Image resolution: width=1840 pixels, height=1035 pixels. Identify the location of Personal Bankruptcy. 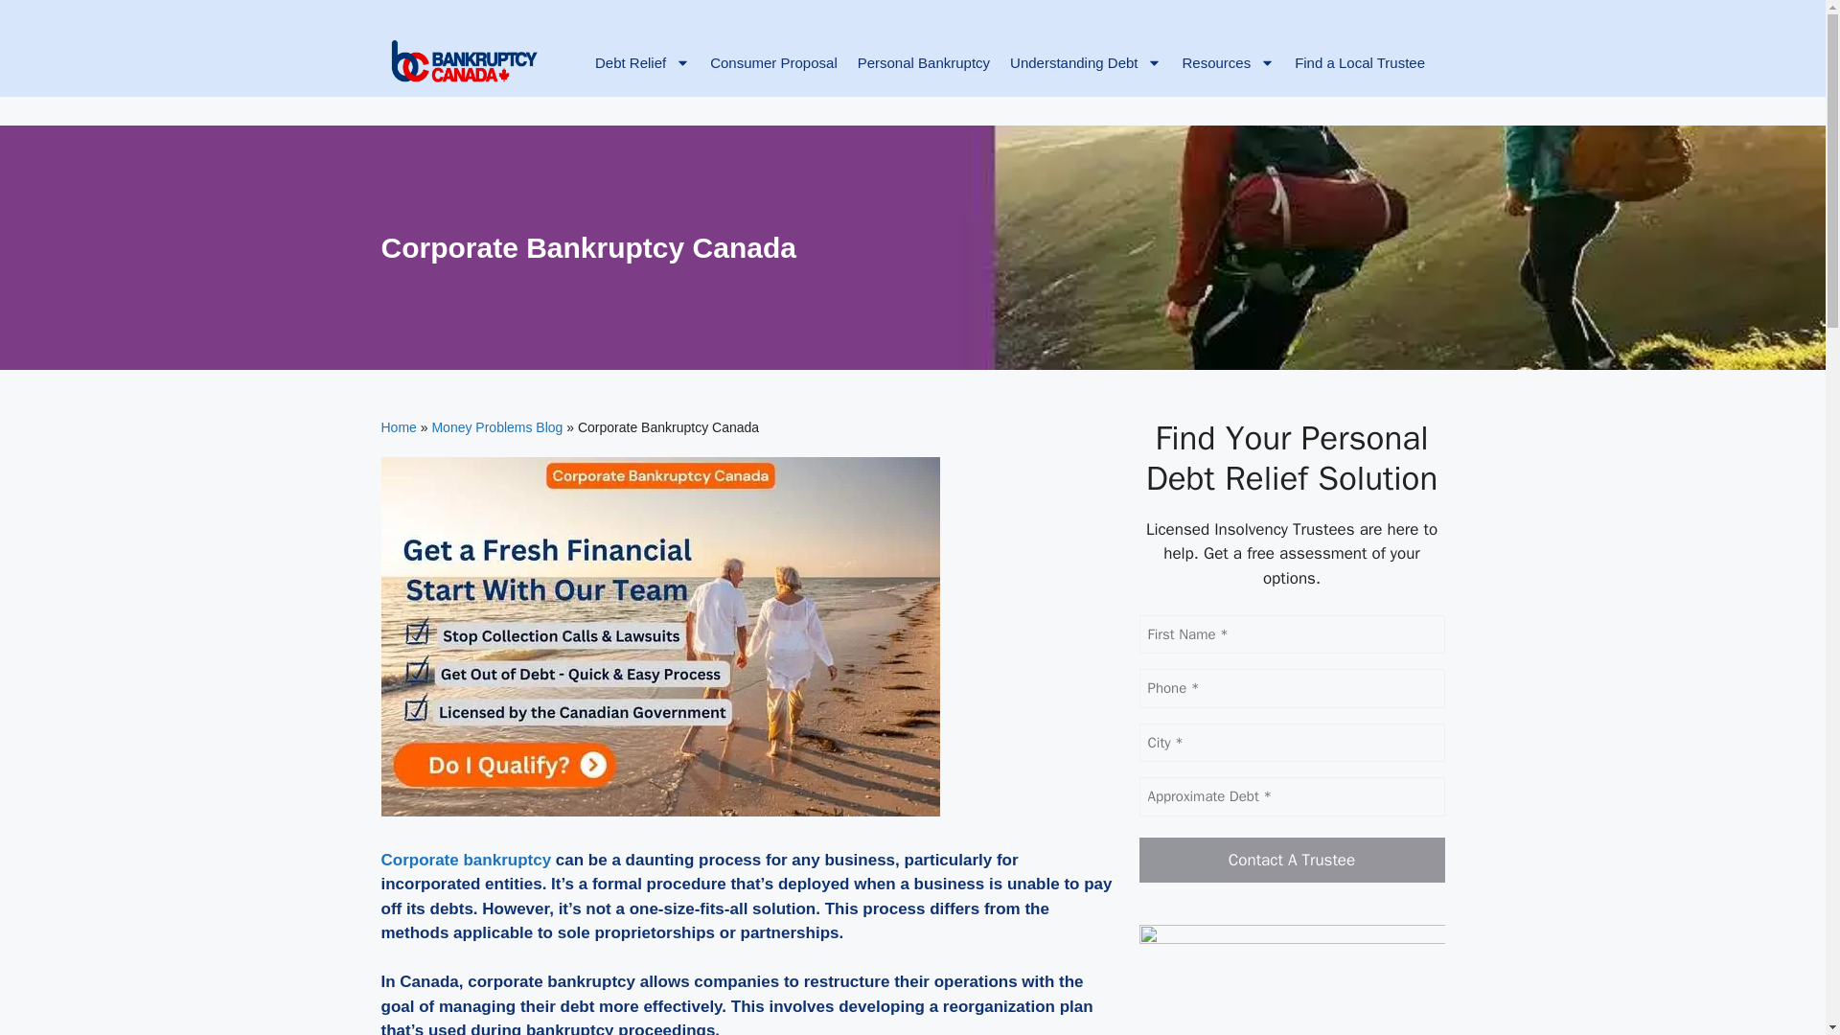
(922, 75).